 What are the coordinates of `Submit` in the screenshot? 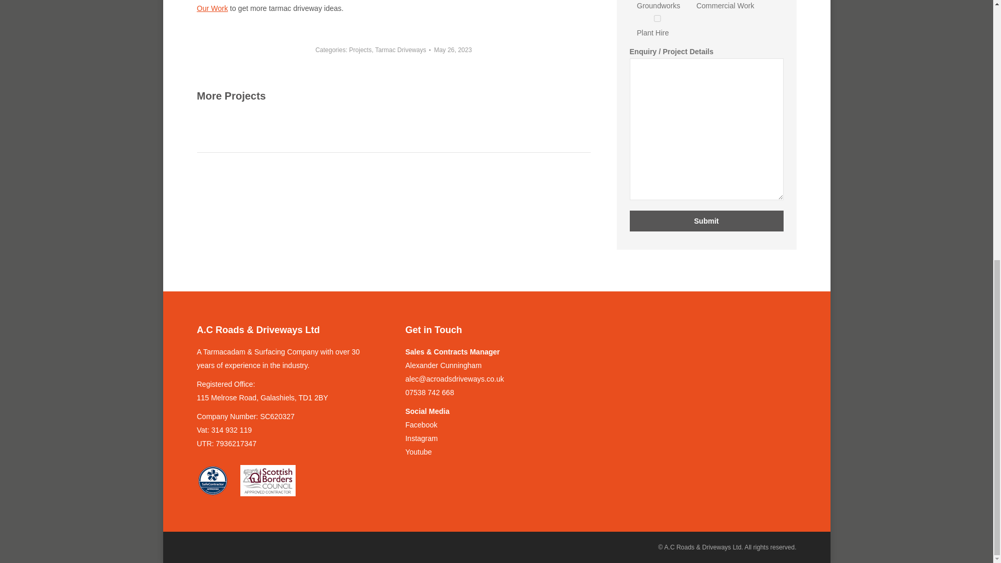 It's located at (706, 221).